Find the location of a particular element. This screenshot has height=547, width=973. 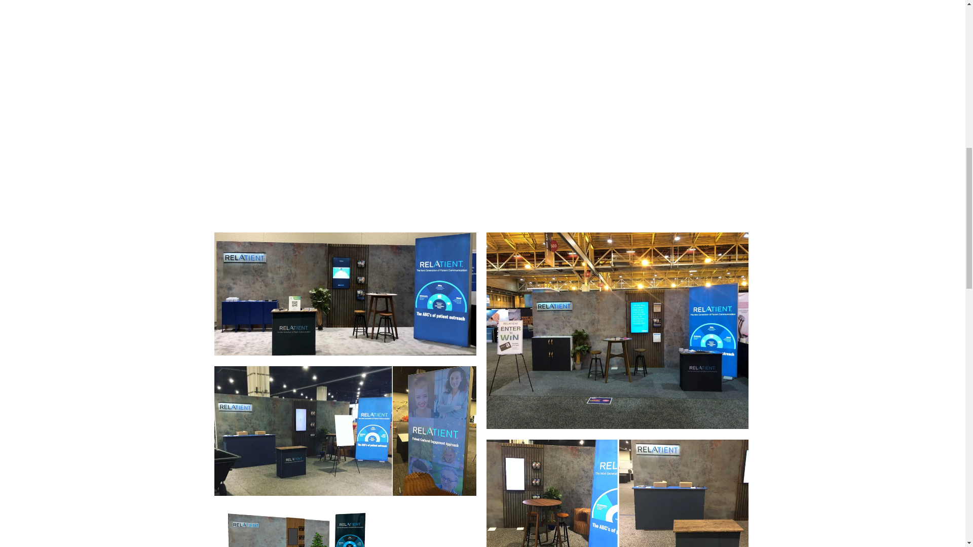

harborrelatientdesign is located at coordinates (345, 527).